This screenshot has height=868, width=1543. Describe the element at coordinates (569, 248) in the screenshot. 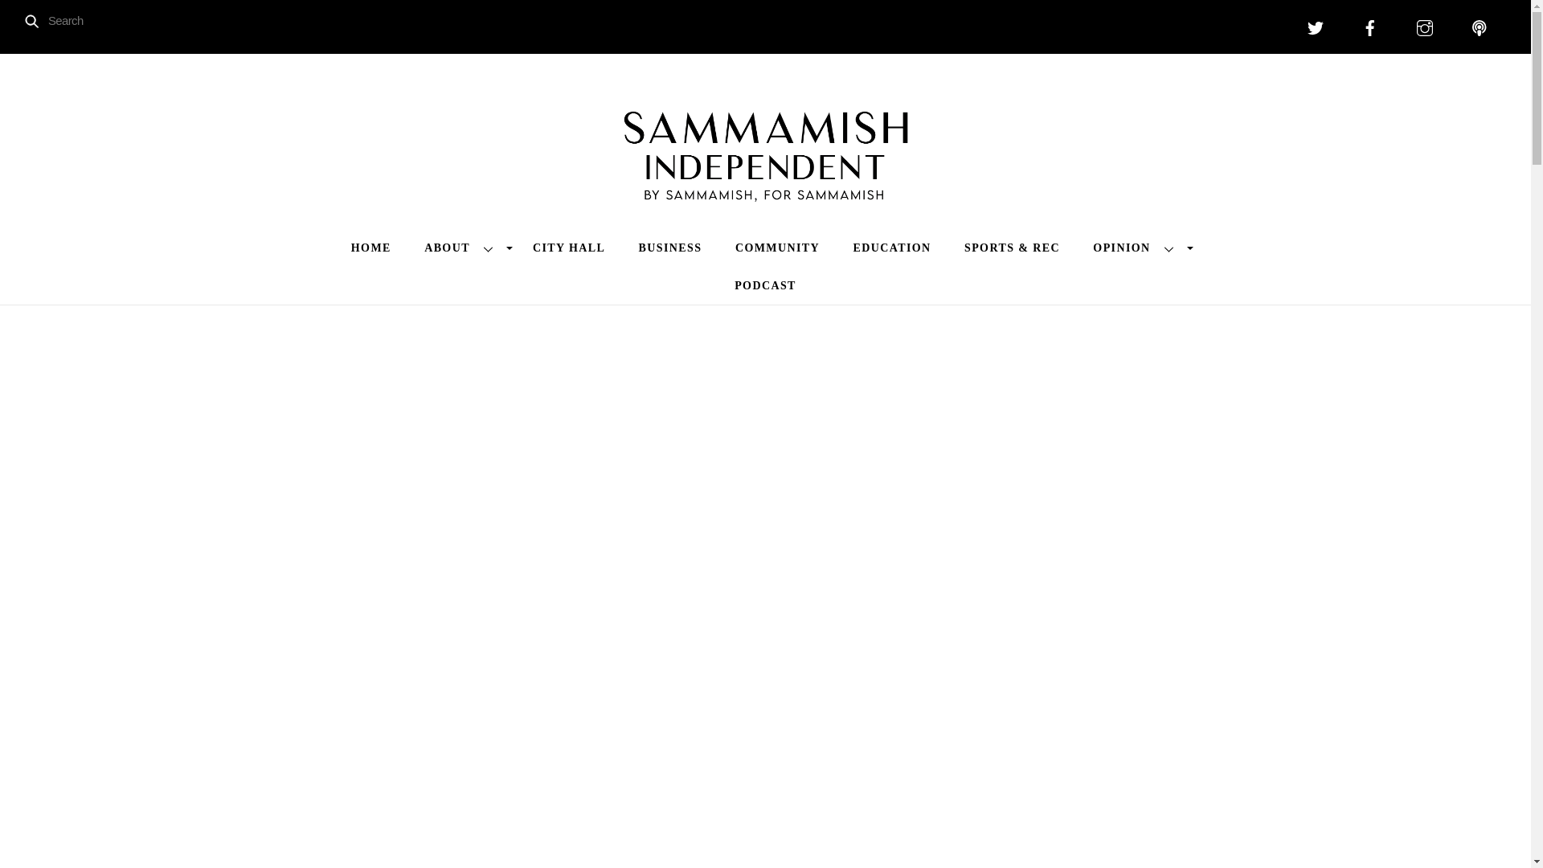

I see `CITY HALL` at that location.